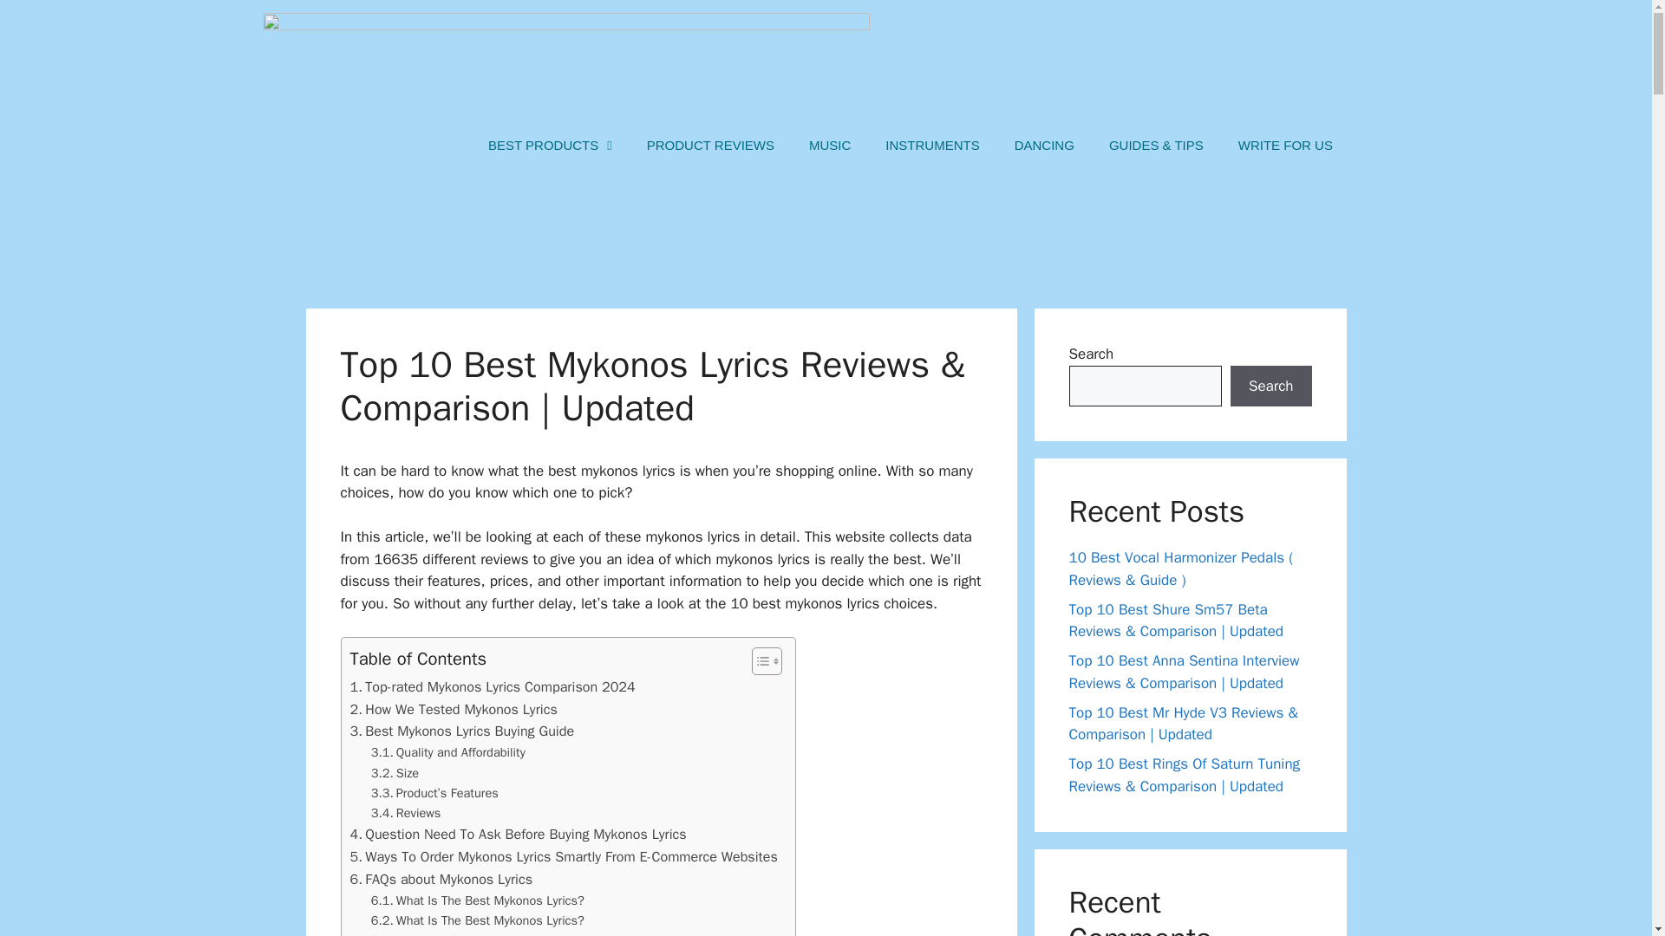 Image resolution: width=1665 pixels, height=936 pixels. I want to click on Size, so click(395, 773).